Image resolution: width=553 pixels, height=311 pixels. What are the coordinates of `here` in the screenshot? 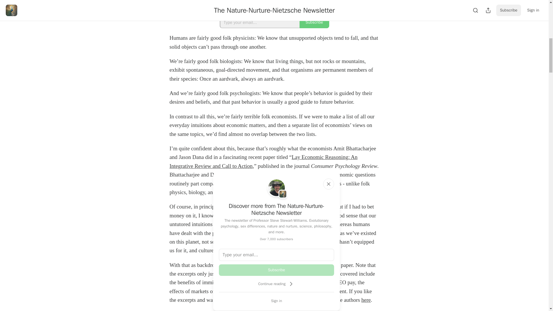 It's located at (366, 300).